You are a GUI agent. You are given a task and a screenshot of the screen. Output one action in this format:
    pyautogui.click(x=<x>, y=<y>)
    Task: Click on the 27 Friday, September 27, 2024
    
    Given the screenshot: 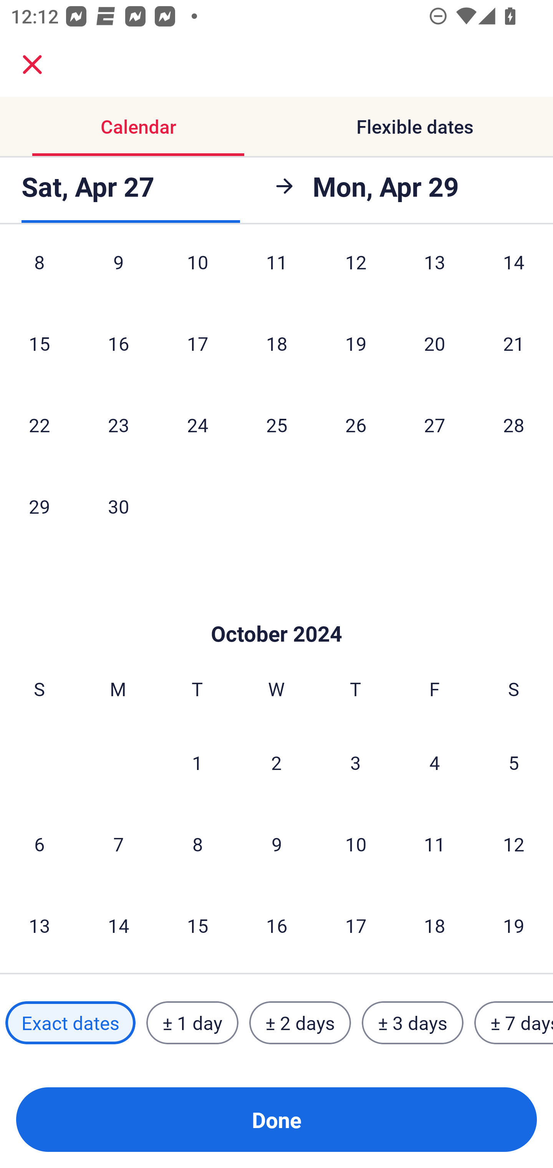 What is the action you would take?
    pyautogui.click(x=435, y=424)
    